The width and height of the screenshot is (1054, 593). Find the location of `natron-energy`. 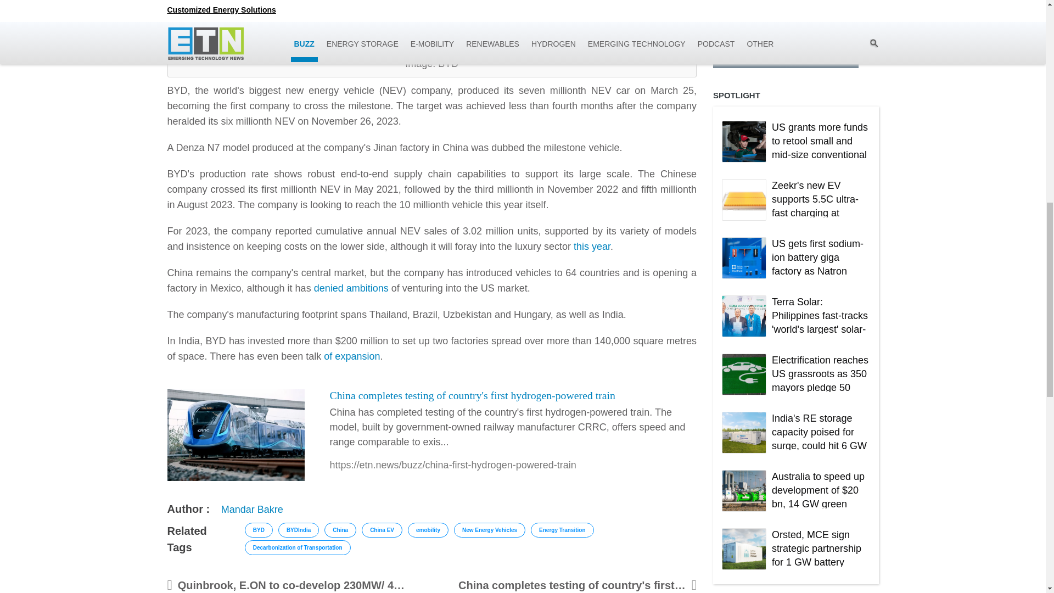

natron-energy is located at coordinates (744, 258).